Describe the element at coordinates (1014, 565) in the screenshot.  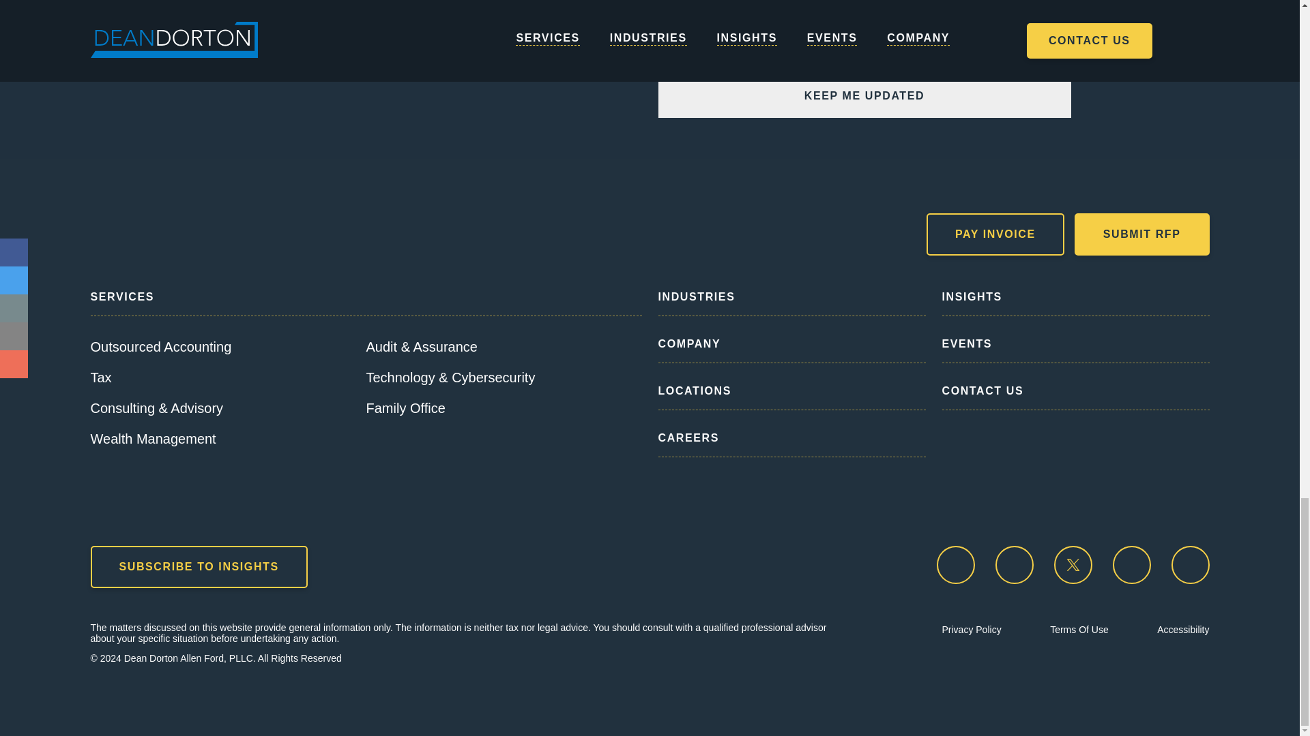
I see `Dean Dorton - CPAs and Advisors on Facebook` at that location.